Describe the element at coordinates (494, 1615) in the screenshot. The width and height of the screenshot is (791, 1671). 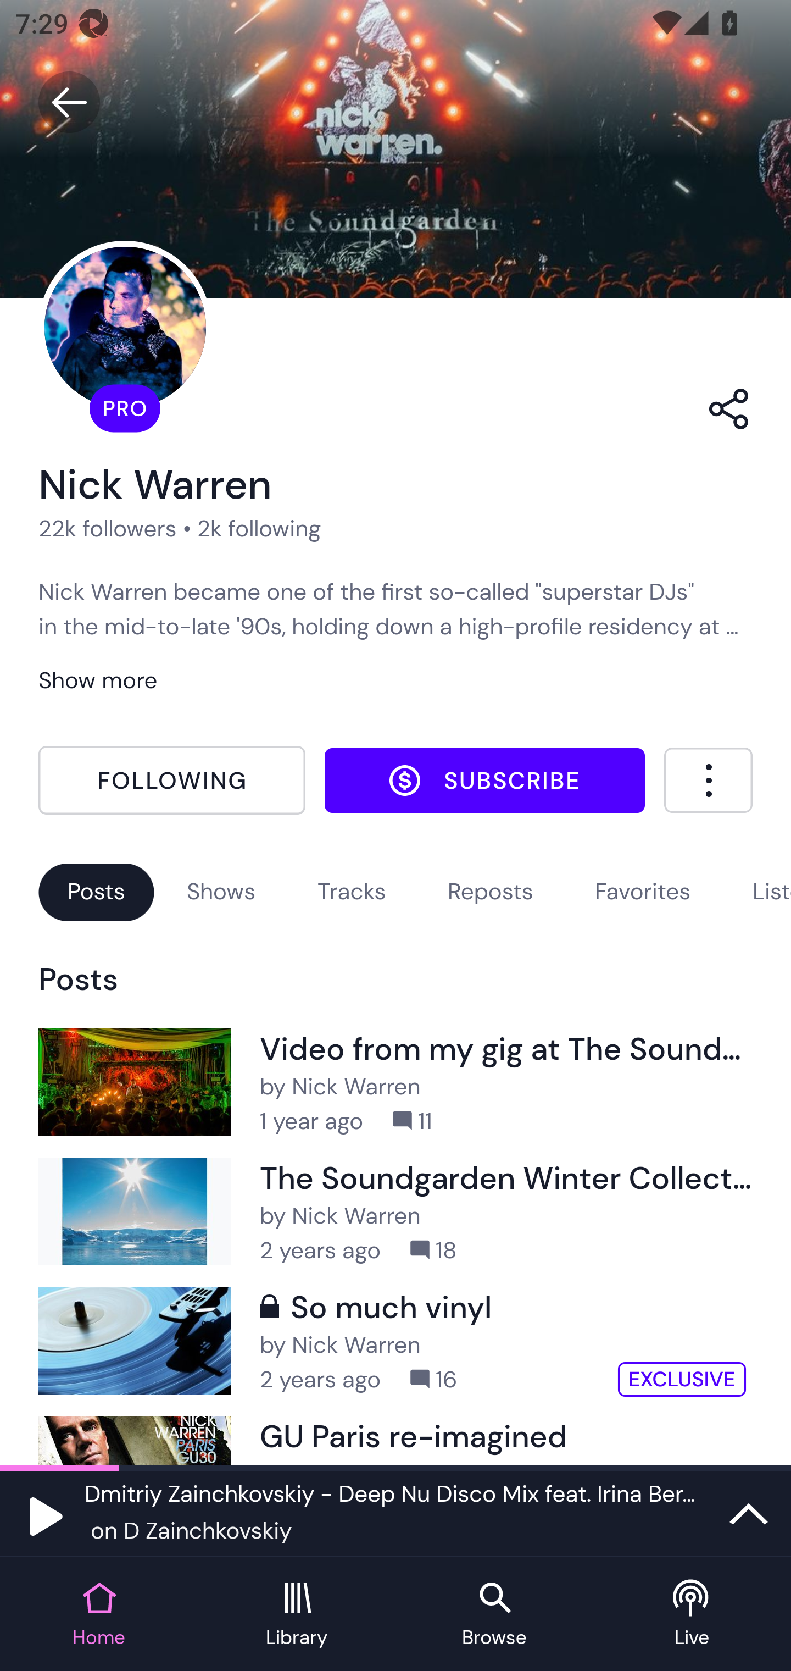
I see `Browse tab Browse` at that location.